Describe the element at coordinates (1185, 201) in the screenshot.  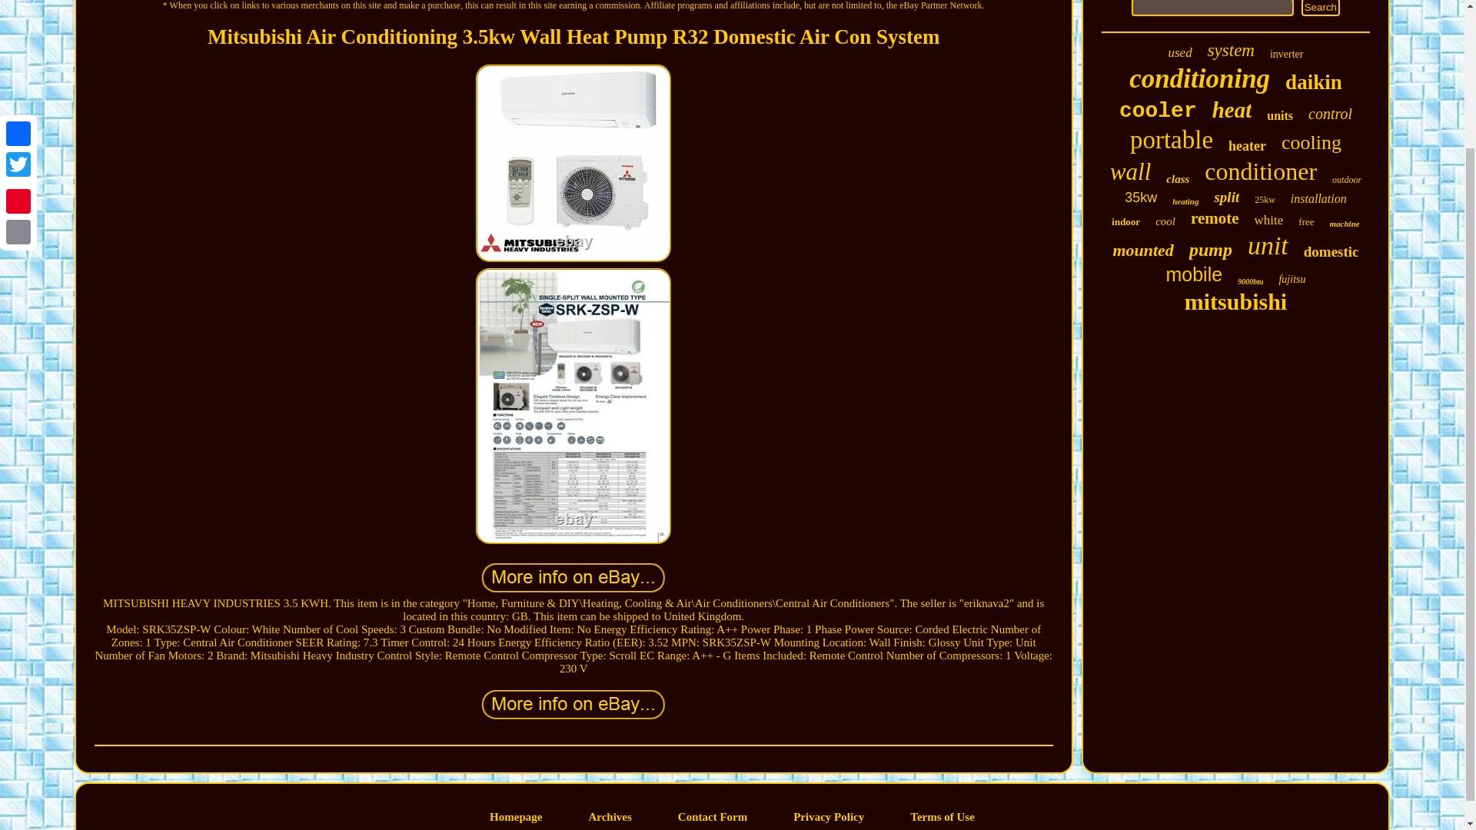
I see `heating` at that location.